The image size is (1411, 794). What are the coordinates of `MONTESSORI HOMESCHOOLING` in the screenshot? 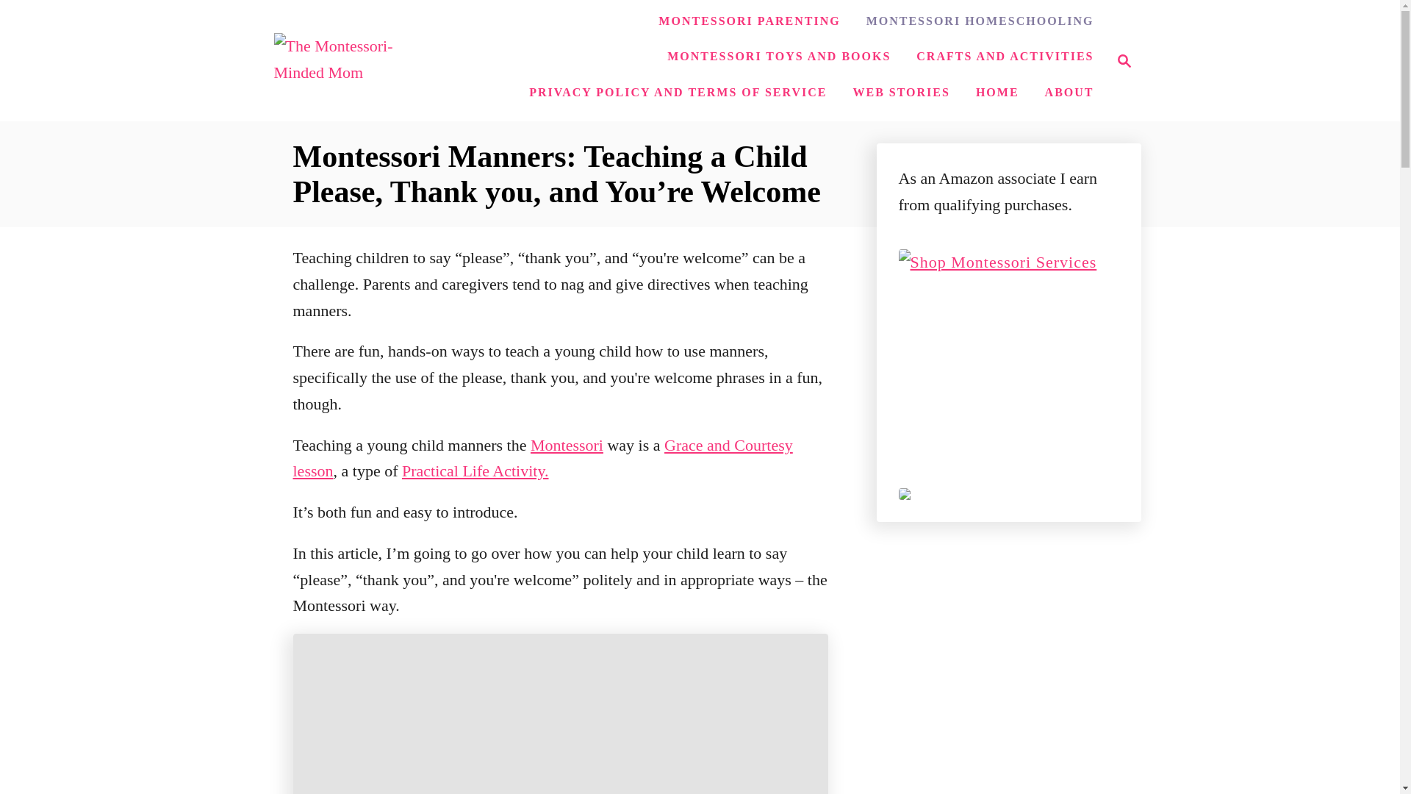 It's located at (1004, 57).